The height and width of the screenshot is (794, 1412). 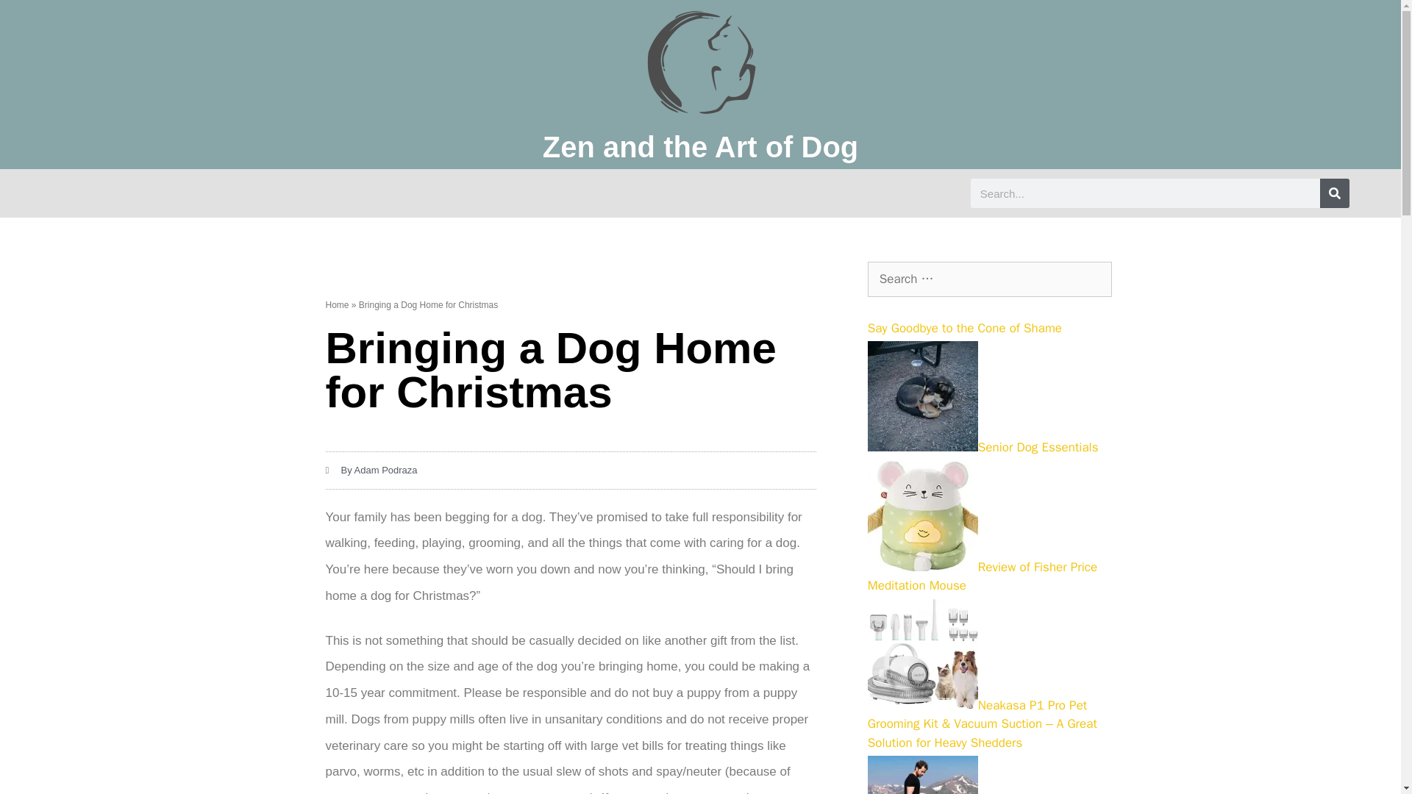 I want to click on By Adam Podraza, so click(x=371, y=471).